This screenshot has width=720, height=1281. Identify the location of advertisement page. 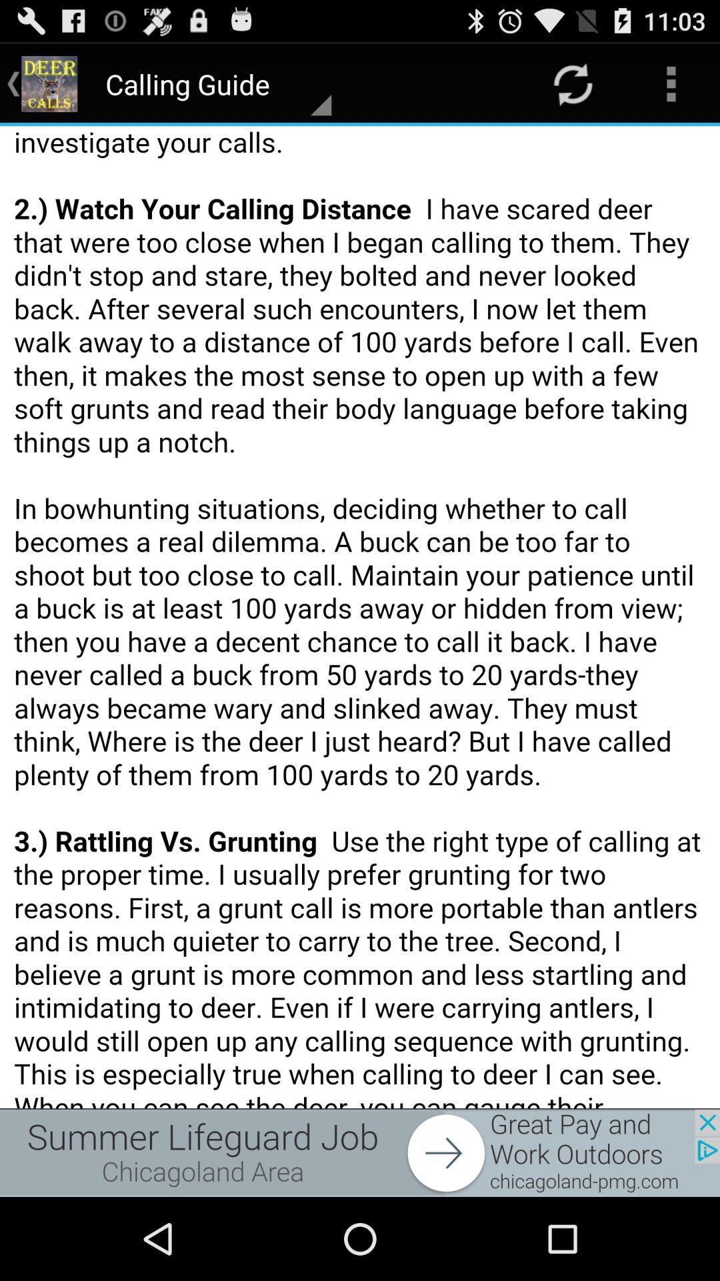
(360, 1153).